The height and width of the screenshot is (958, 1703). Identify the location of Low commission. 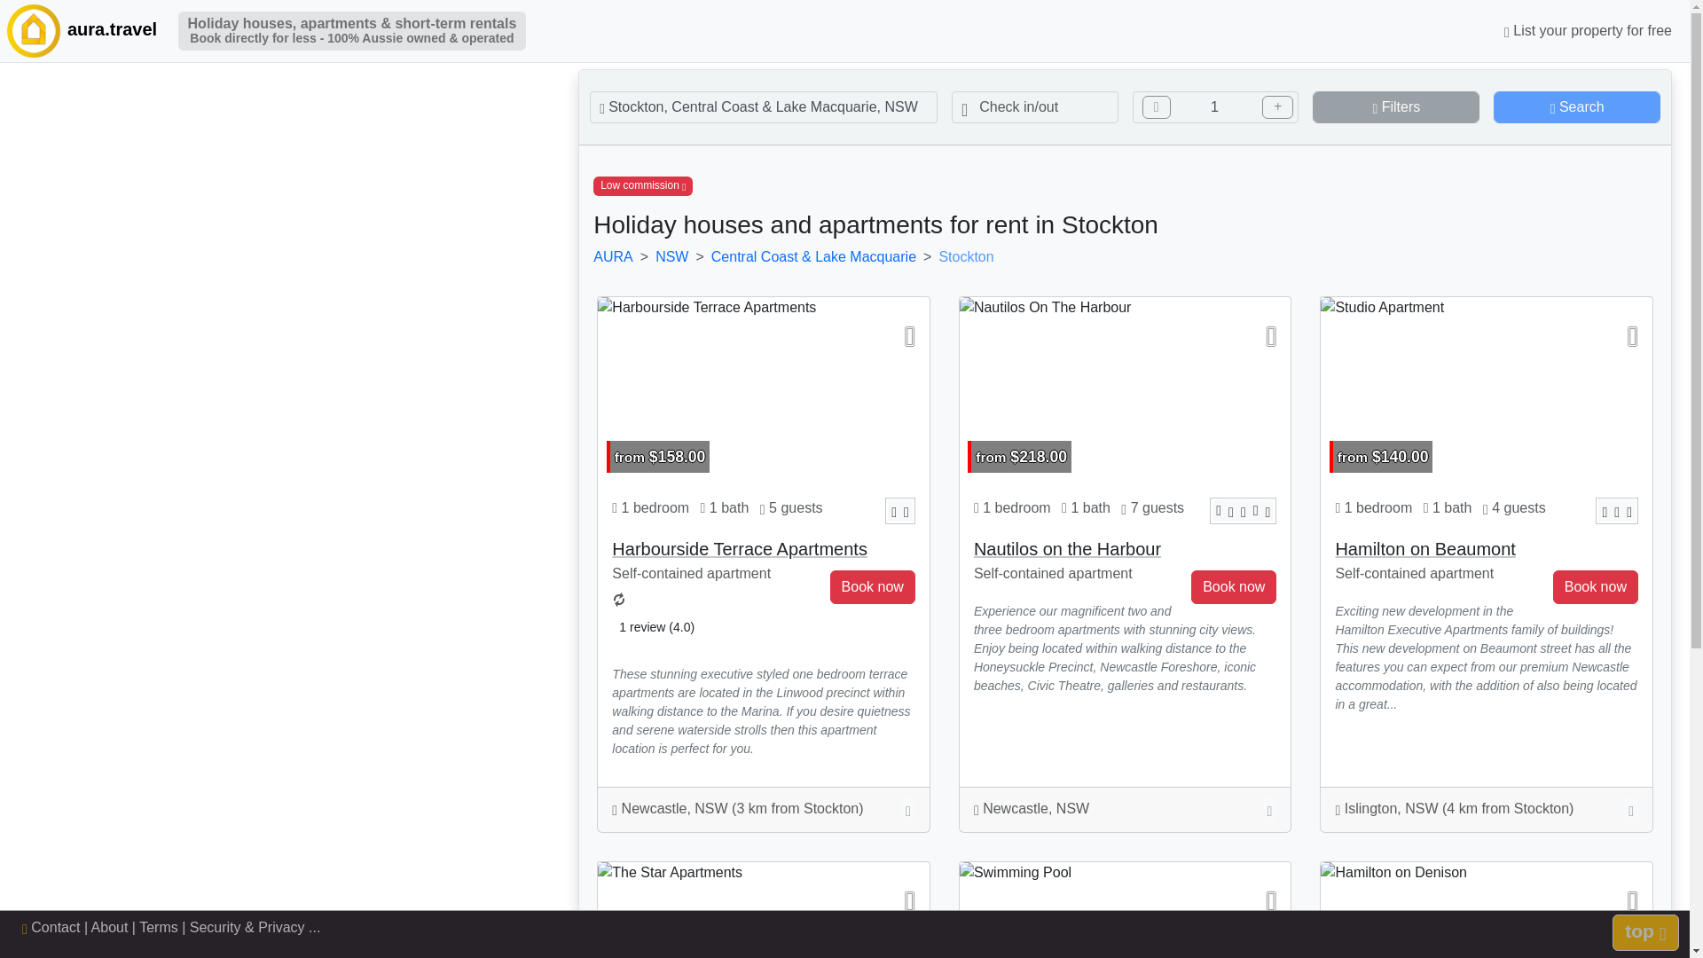
(642, 186).